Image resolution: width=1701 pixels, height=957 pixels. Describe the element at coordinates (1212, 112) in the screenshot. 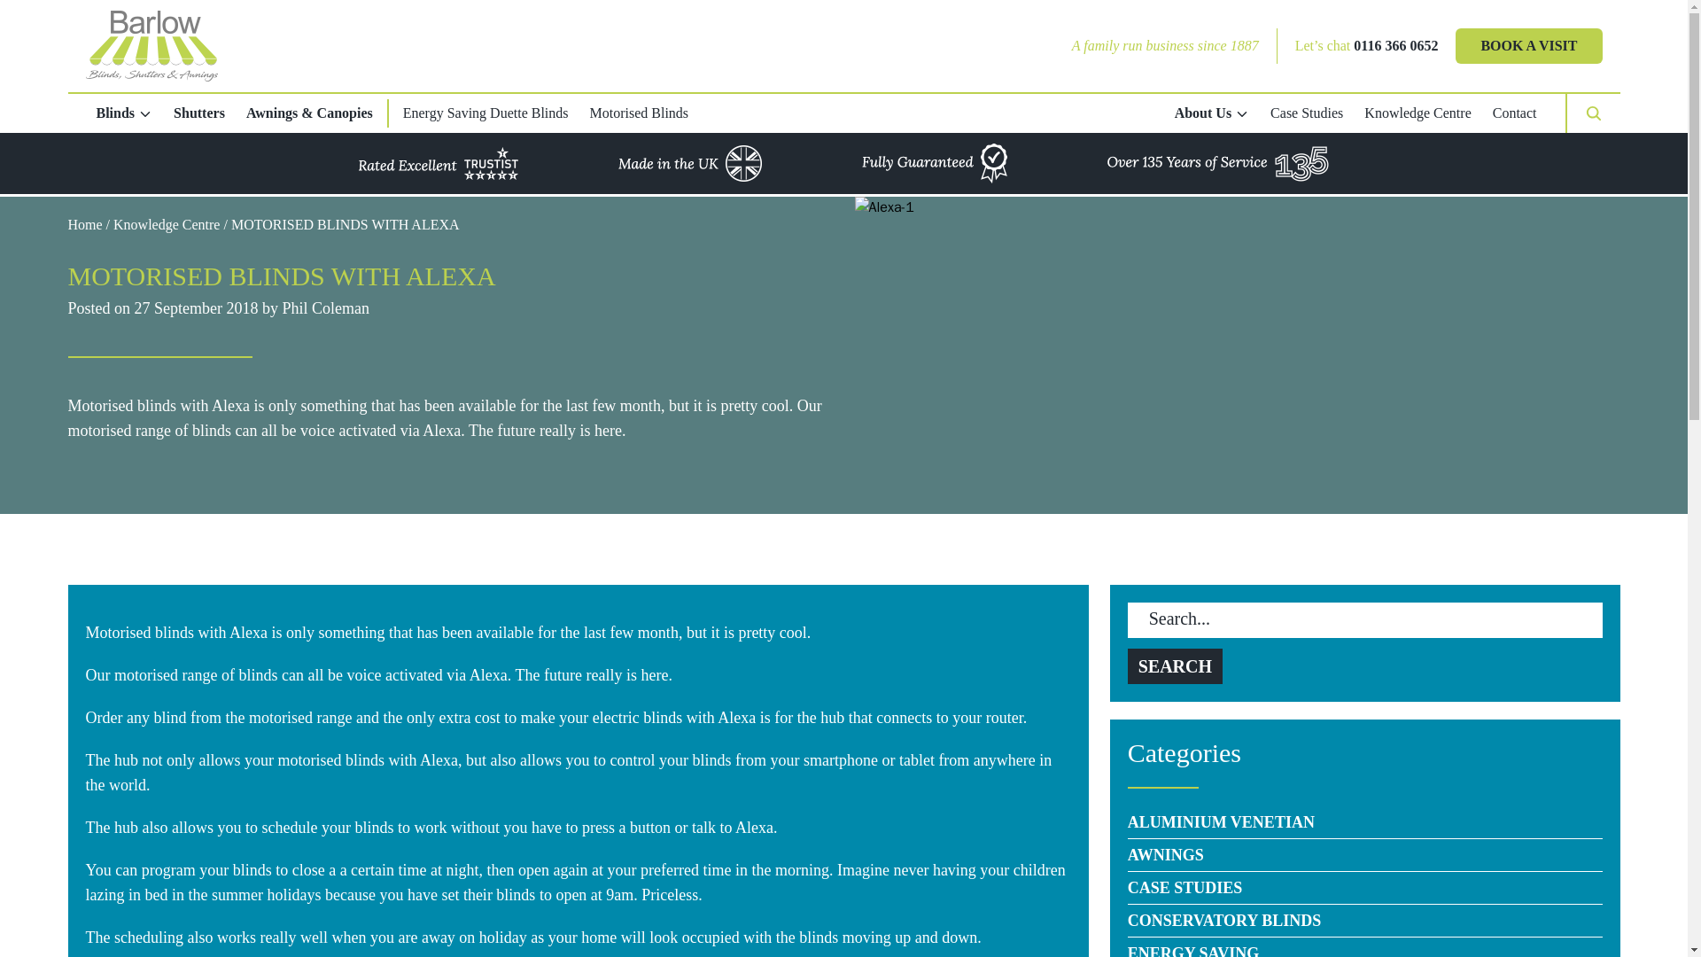

I see `About Us` at that location.